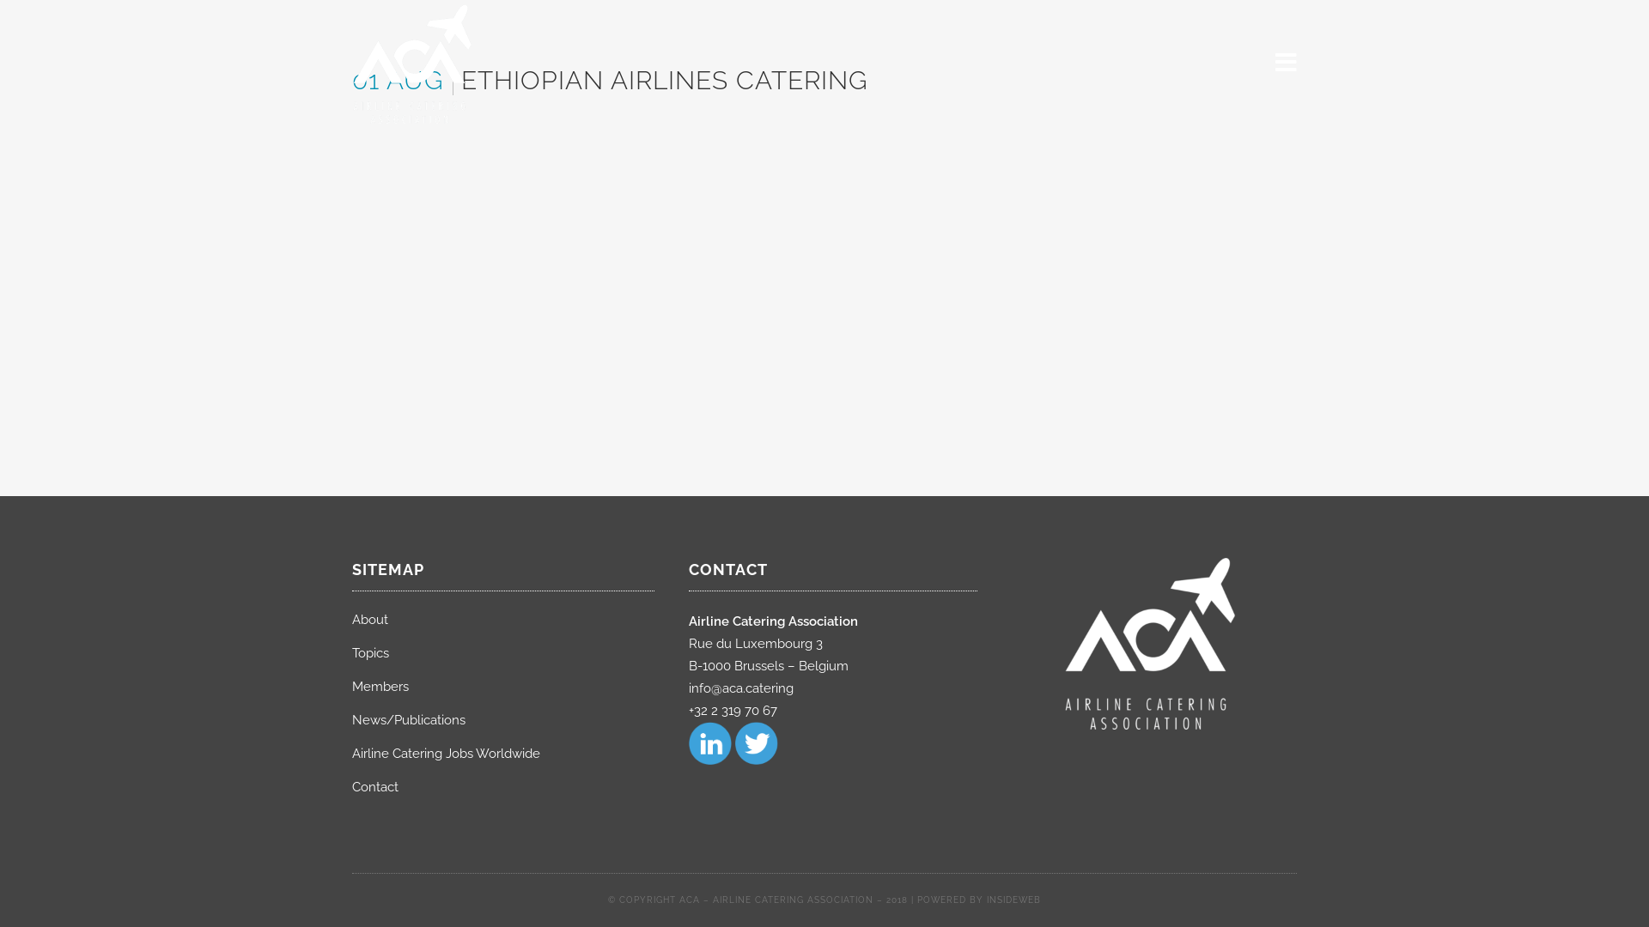  What do you see at coordinates (503, 720) in the screenshot?
I see `News/Publications` at bounding box center [503, 720].